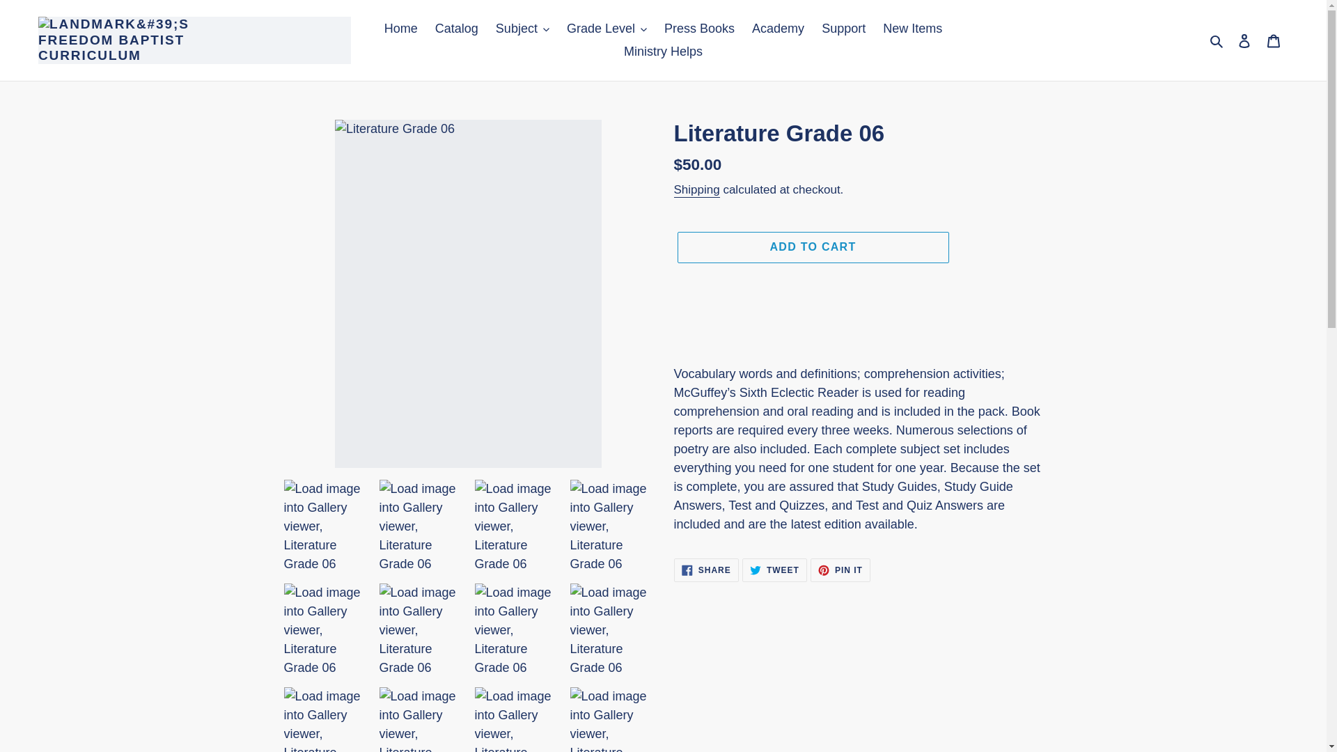 The height and width of the screenshot is (752, 1337). What do you see at coordinates (1217, 40) in the screenshot?
I see `Search` at bounding box center [1217, 40].